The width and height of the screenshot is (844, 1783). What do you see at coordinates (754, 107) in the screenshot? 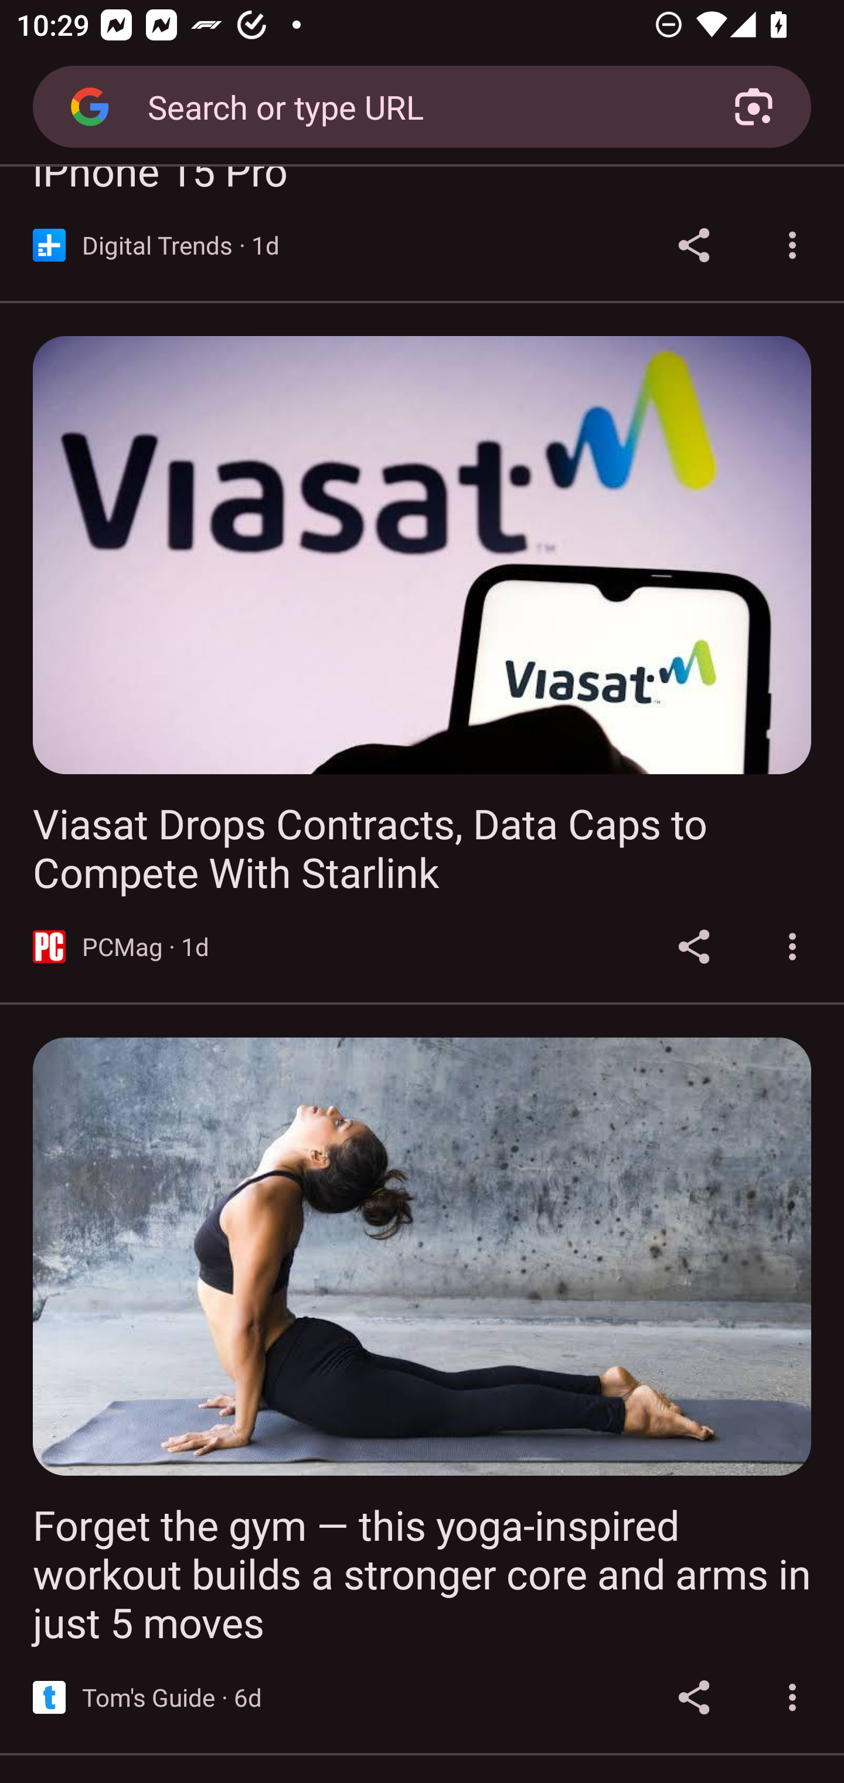
I see `Search with your camera using Google Lens` at bounding box center [754, 107].